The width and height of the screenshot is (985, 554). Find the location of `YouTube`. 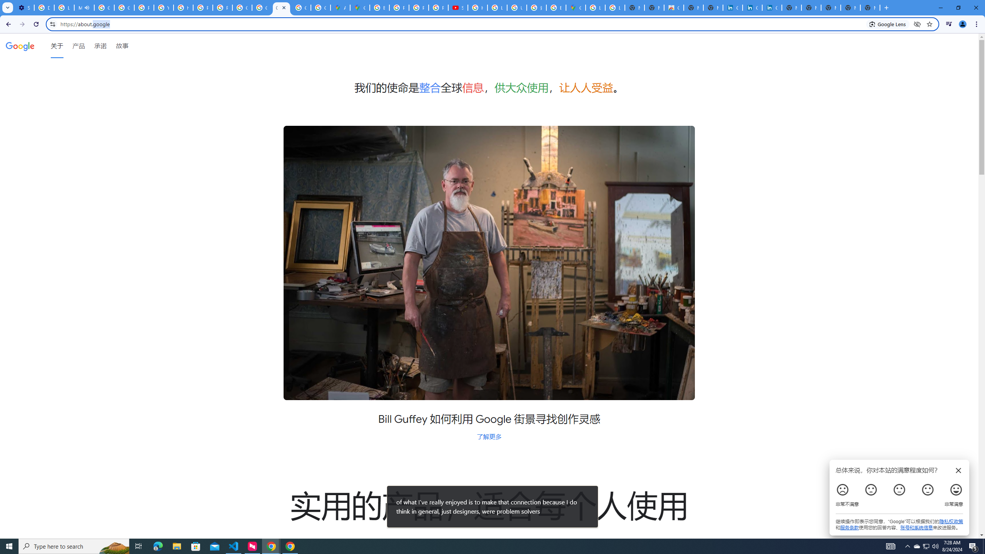

YouTube is located at coordinates (164, 8).